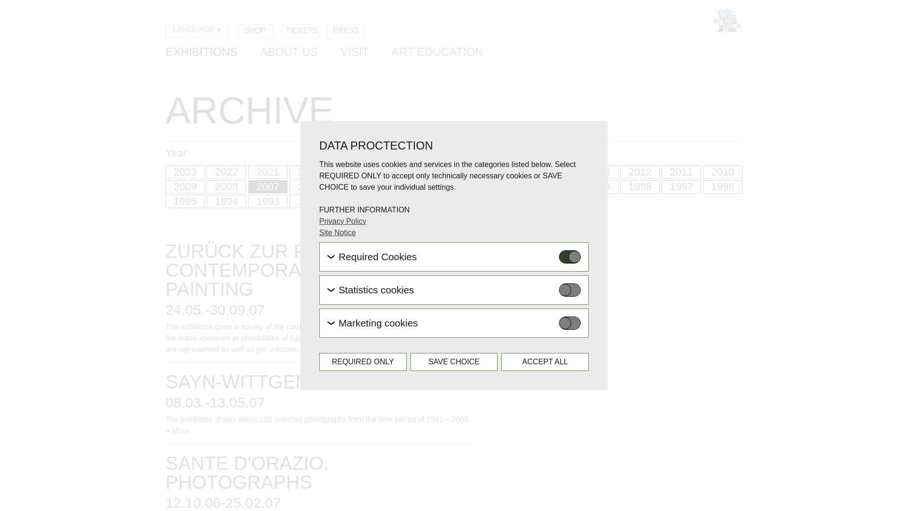 Image resolution: width=908 pixels, height=511 pixels. Describe the element at coordinates (226, 172) in the screenshot. I see `2022` at that location.